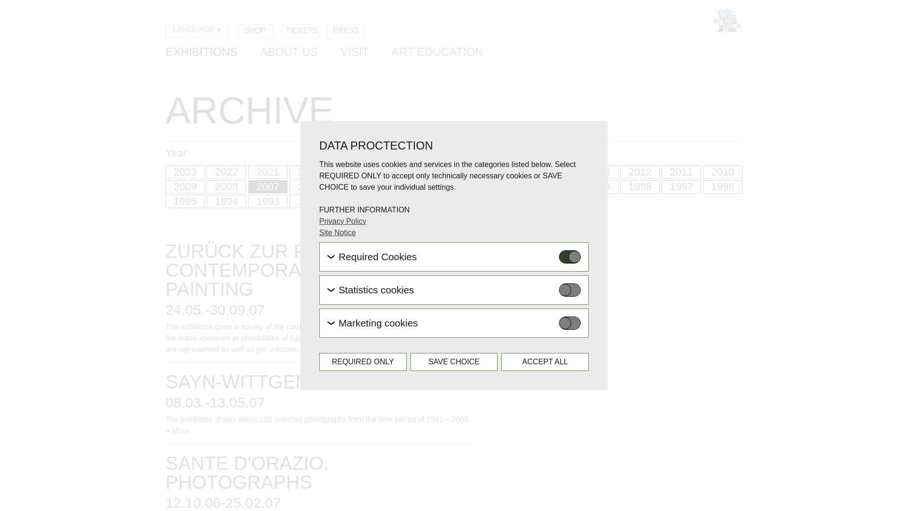 Image resolution: width=908 pixels, height=511 pixels. Describe the element at coordinates (226, 172) in the screenshot. I see `2022` at that location.